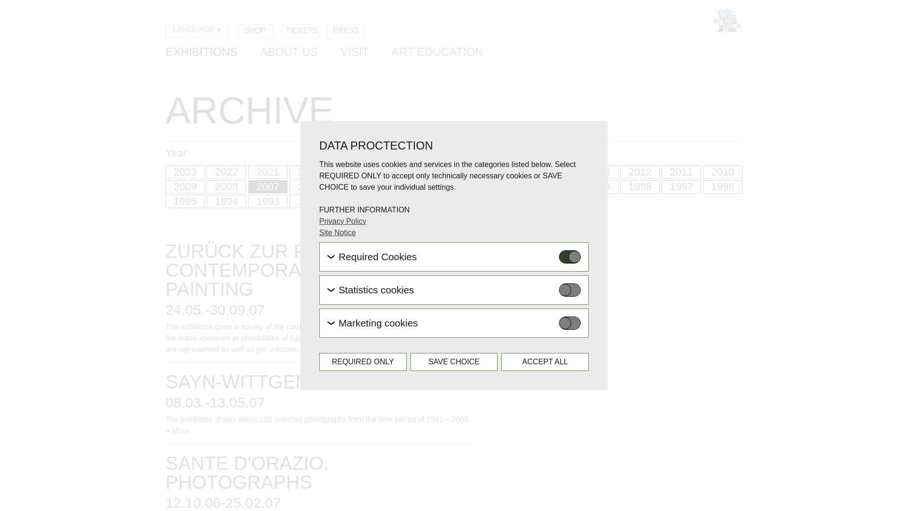 Image resolution: width=908 pixels, height=511 pixels. Describe the element at coordinates (226, 172) in the screenshot. I see `2022` at that location.